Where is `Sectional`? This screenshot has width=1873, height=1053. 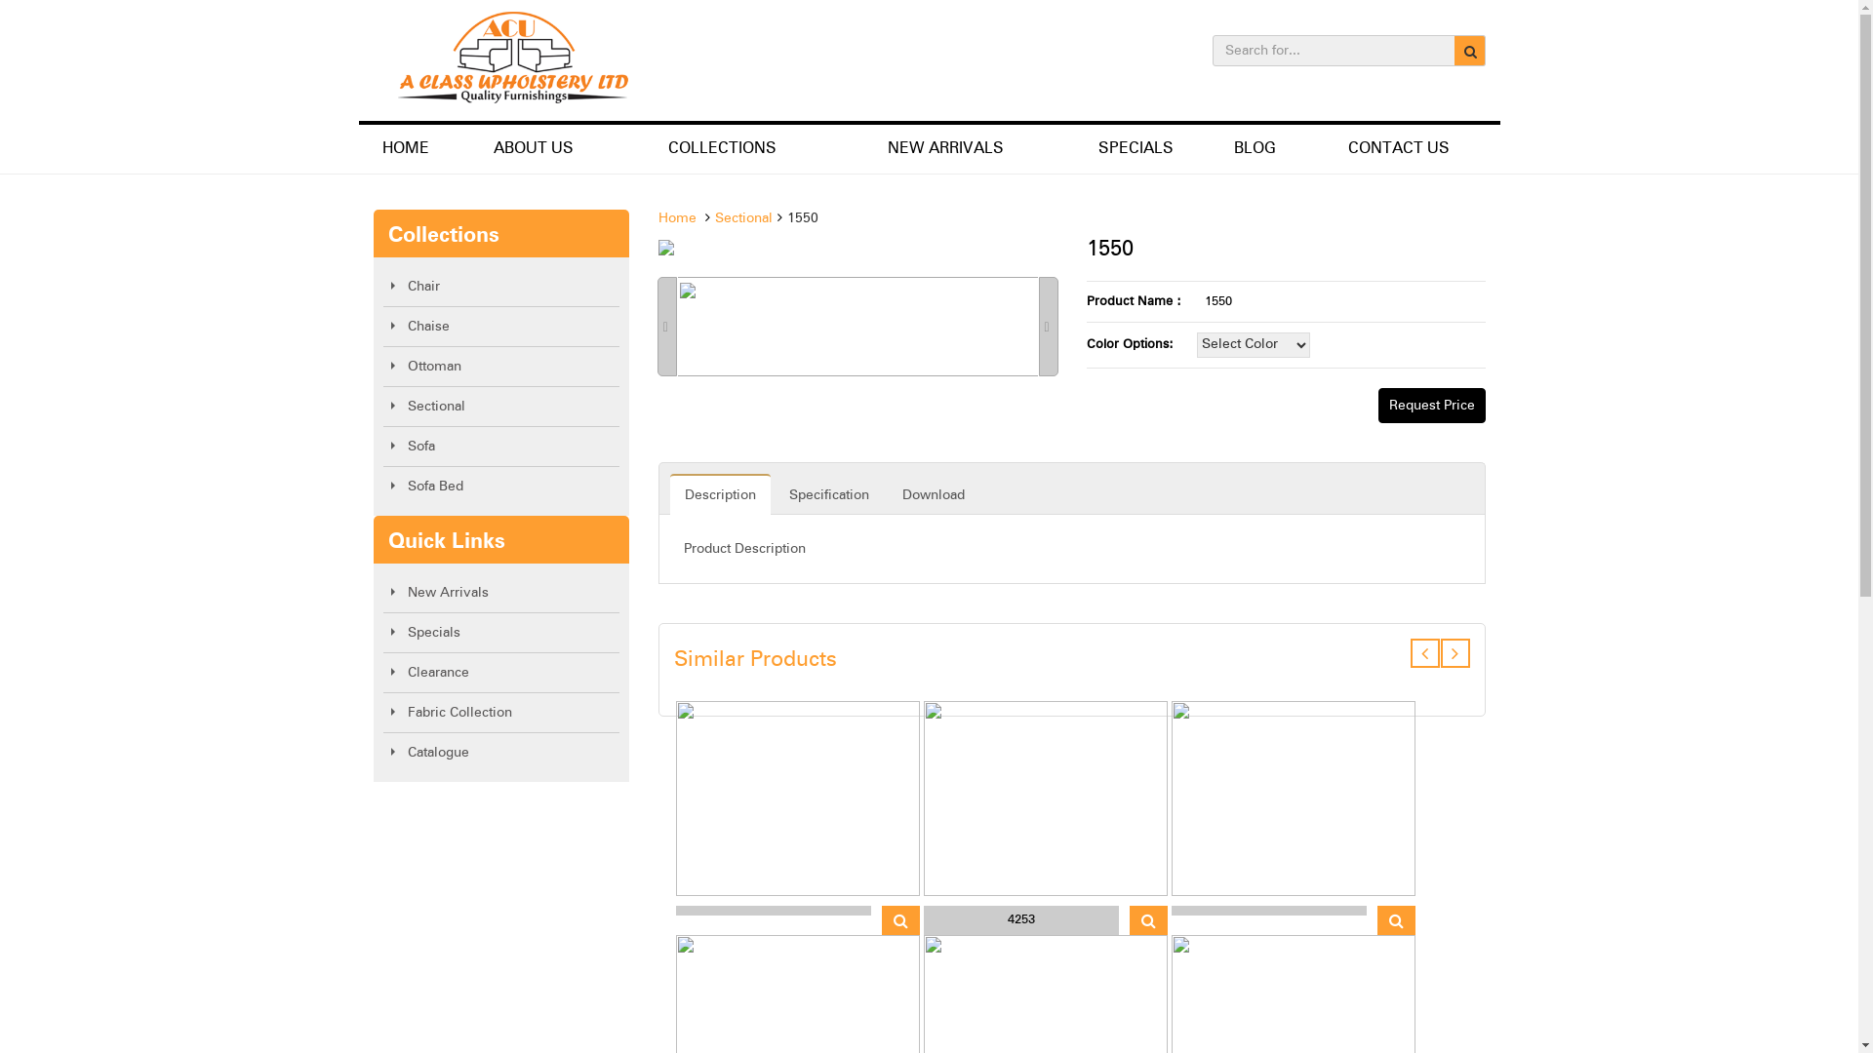
Sectional is located at coordinates (743, 218).